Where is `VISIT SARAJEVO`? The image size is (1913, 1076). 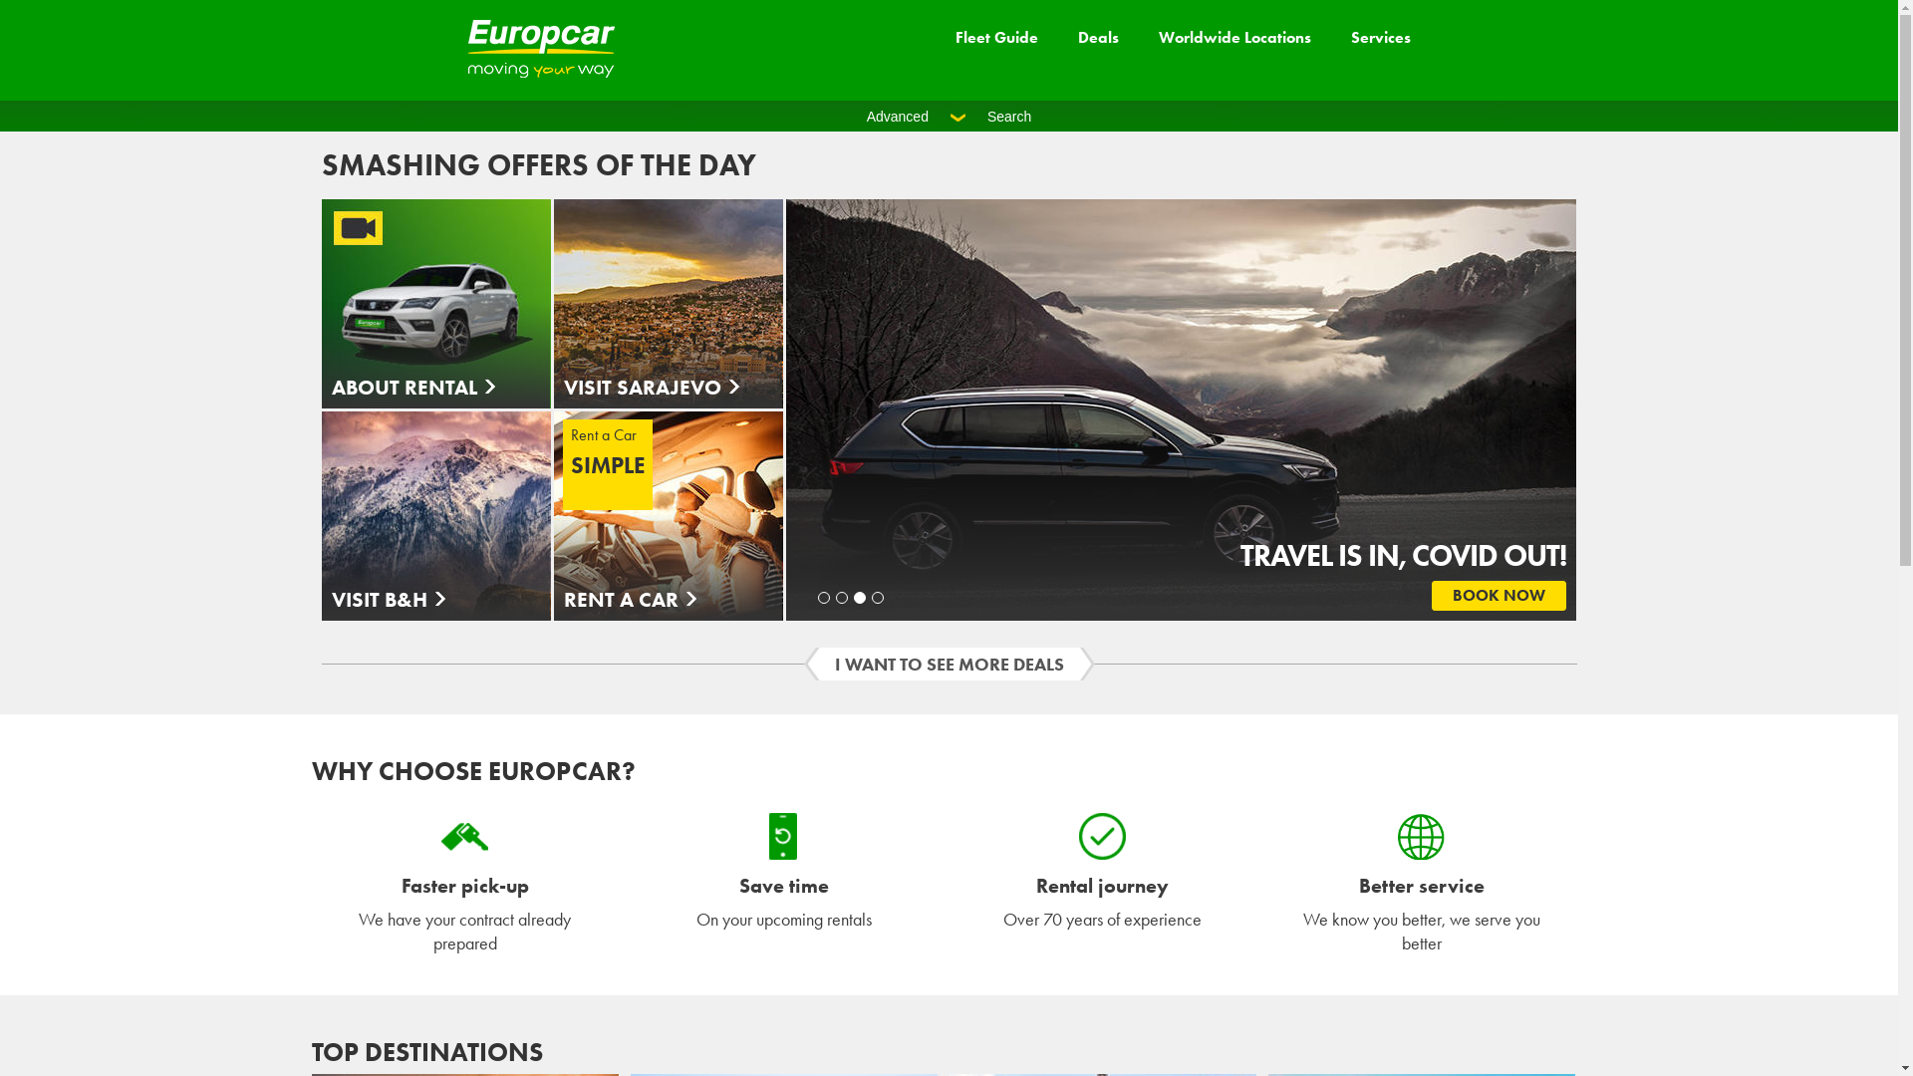
VISIT SARAJEVO is located at coordinates (669, 304).